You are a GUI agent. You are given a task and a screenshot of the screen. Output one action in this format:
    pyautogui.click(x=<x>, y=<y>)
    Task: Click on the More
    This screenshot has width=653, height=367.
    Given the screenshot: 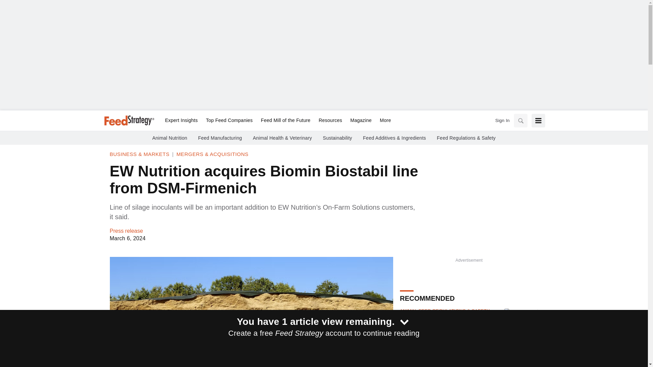 What is the action you would take?
    pyautogui.click(x=384, y=121)
    